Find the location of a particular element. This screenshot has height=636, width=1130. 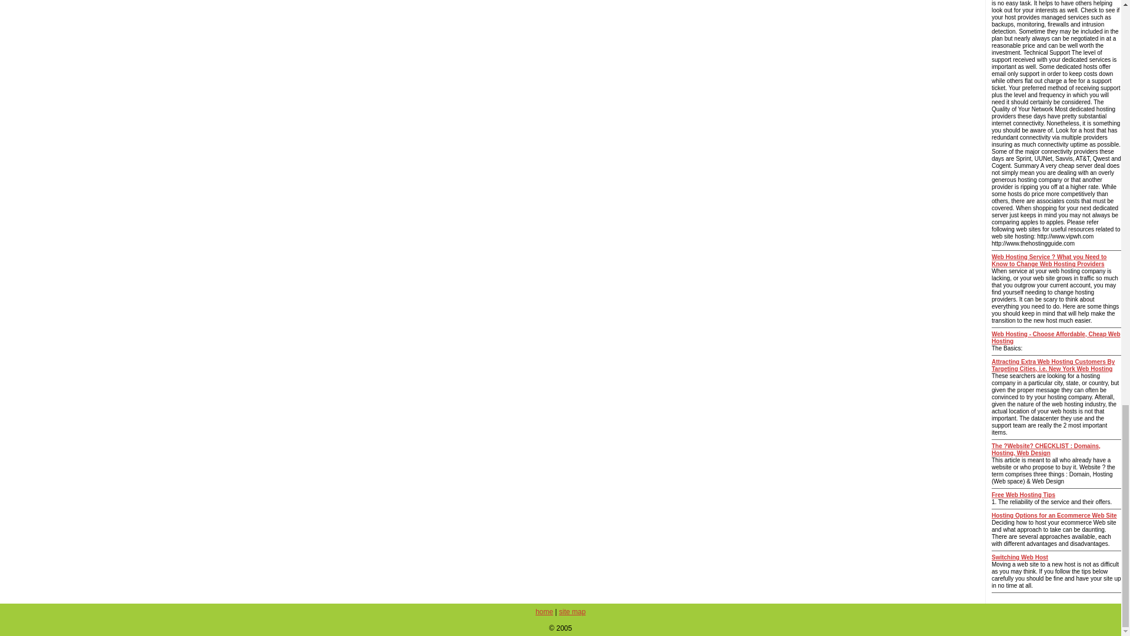

Web Hosting - Choose Affordable, Cheap Web Hosting is located at coordinates (1056, 337).